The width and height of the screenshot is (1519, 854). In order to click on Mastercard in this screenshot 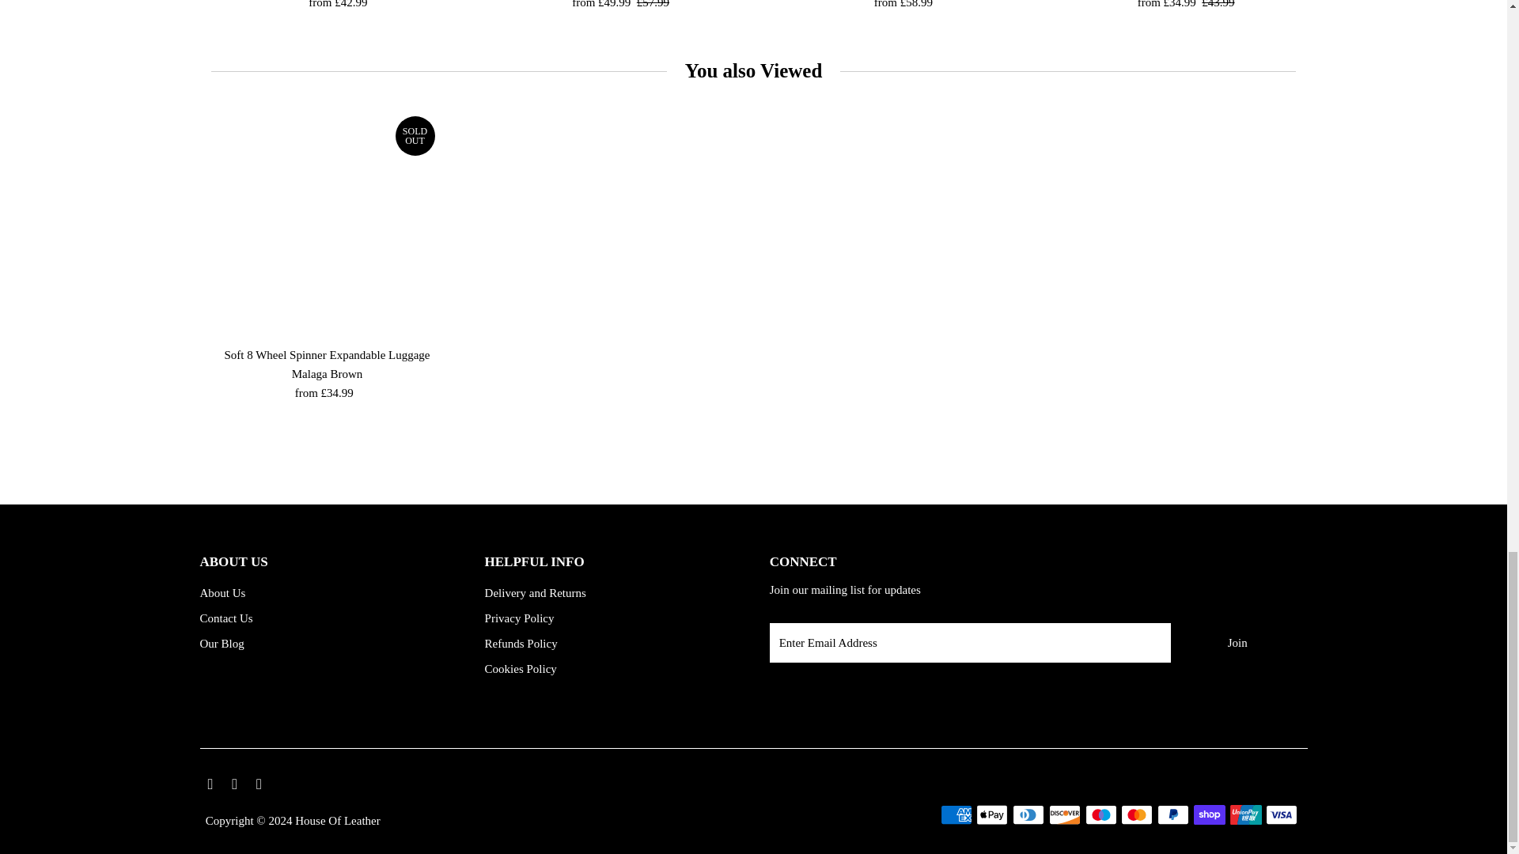, I will do `click(1136, 814)`.